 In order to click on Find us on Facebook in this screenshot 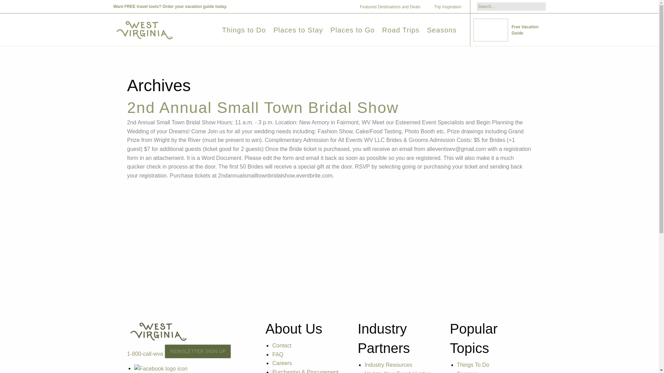, I will do `click(161, 368)`.